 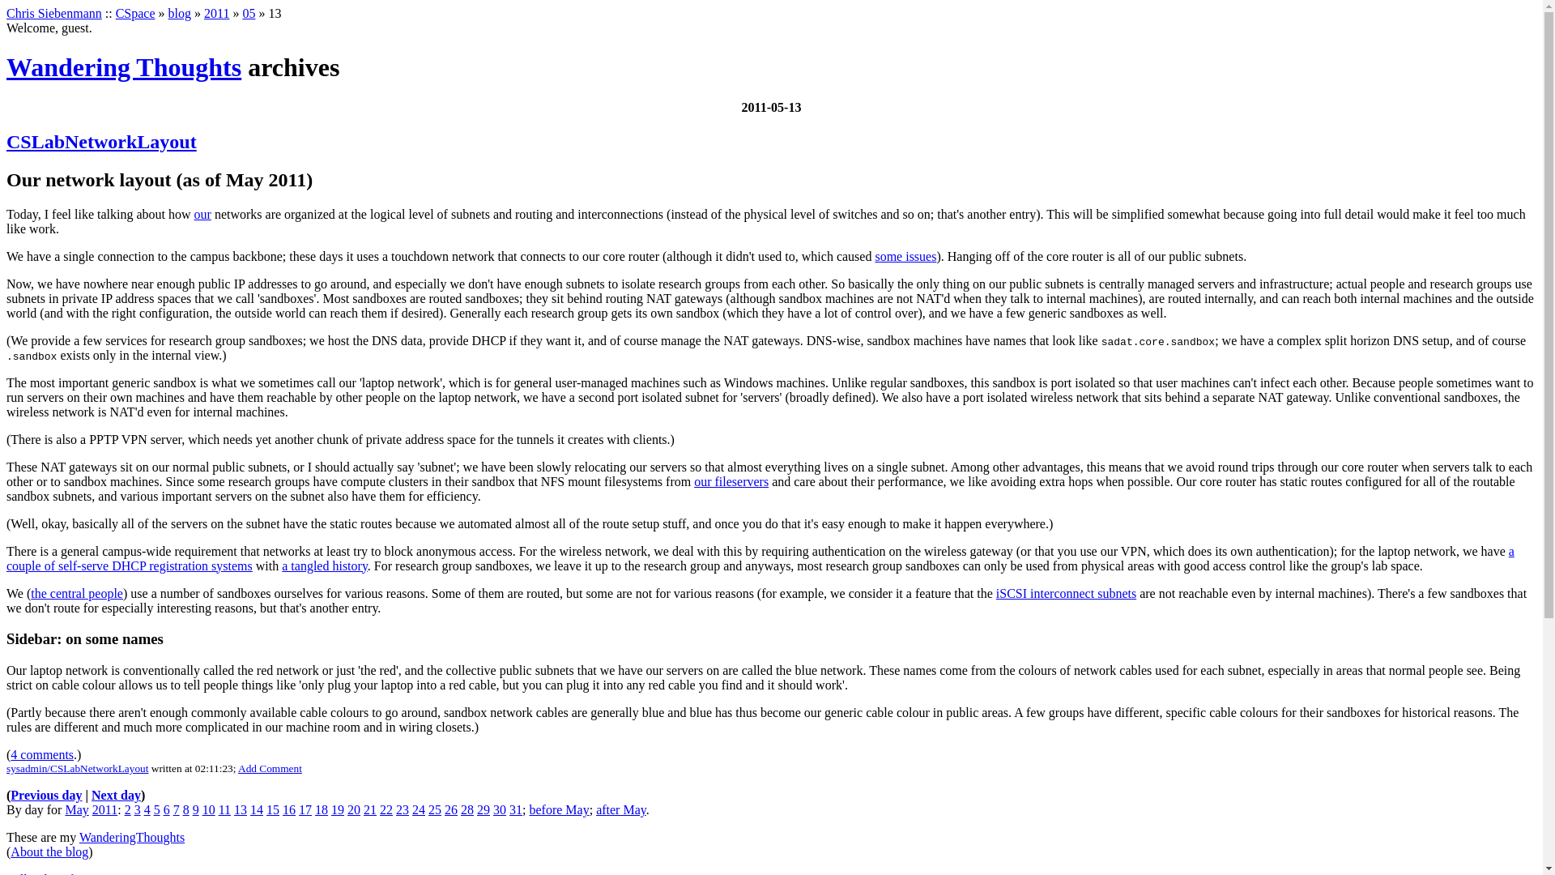 What do you see at coordinates (369, 809) in the screenshot?
I see `21` at bounding box center [369, 809].